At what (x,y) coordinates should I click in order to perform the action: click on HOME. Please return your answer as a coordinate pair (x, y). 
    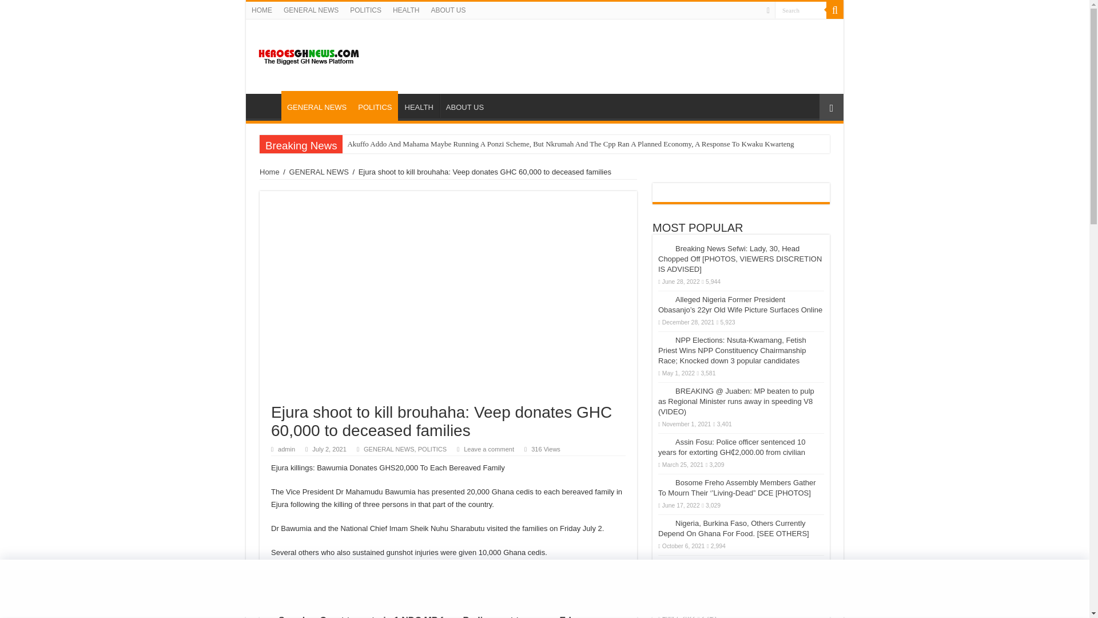
    Looking at the image, I should click on (262, 10).